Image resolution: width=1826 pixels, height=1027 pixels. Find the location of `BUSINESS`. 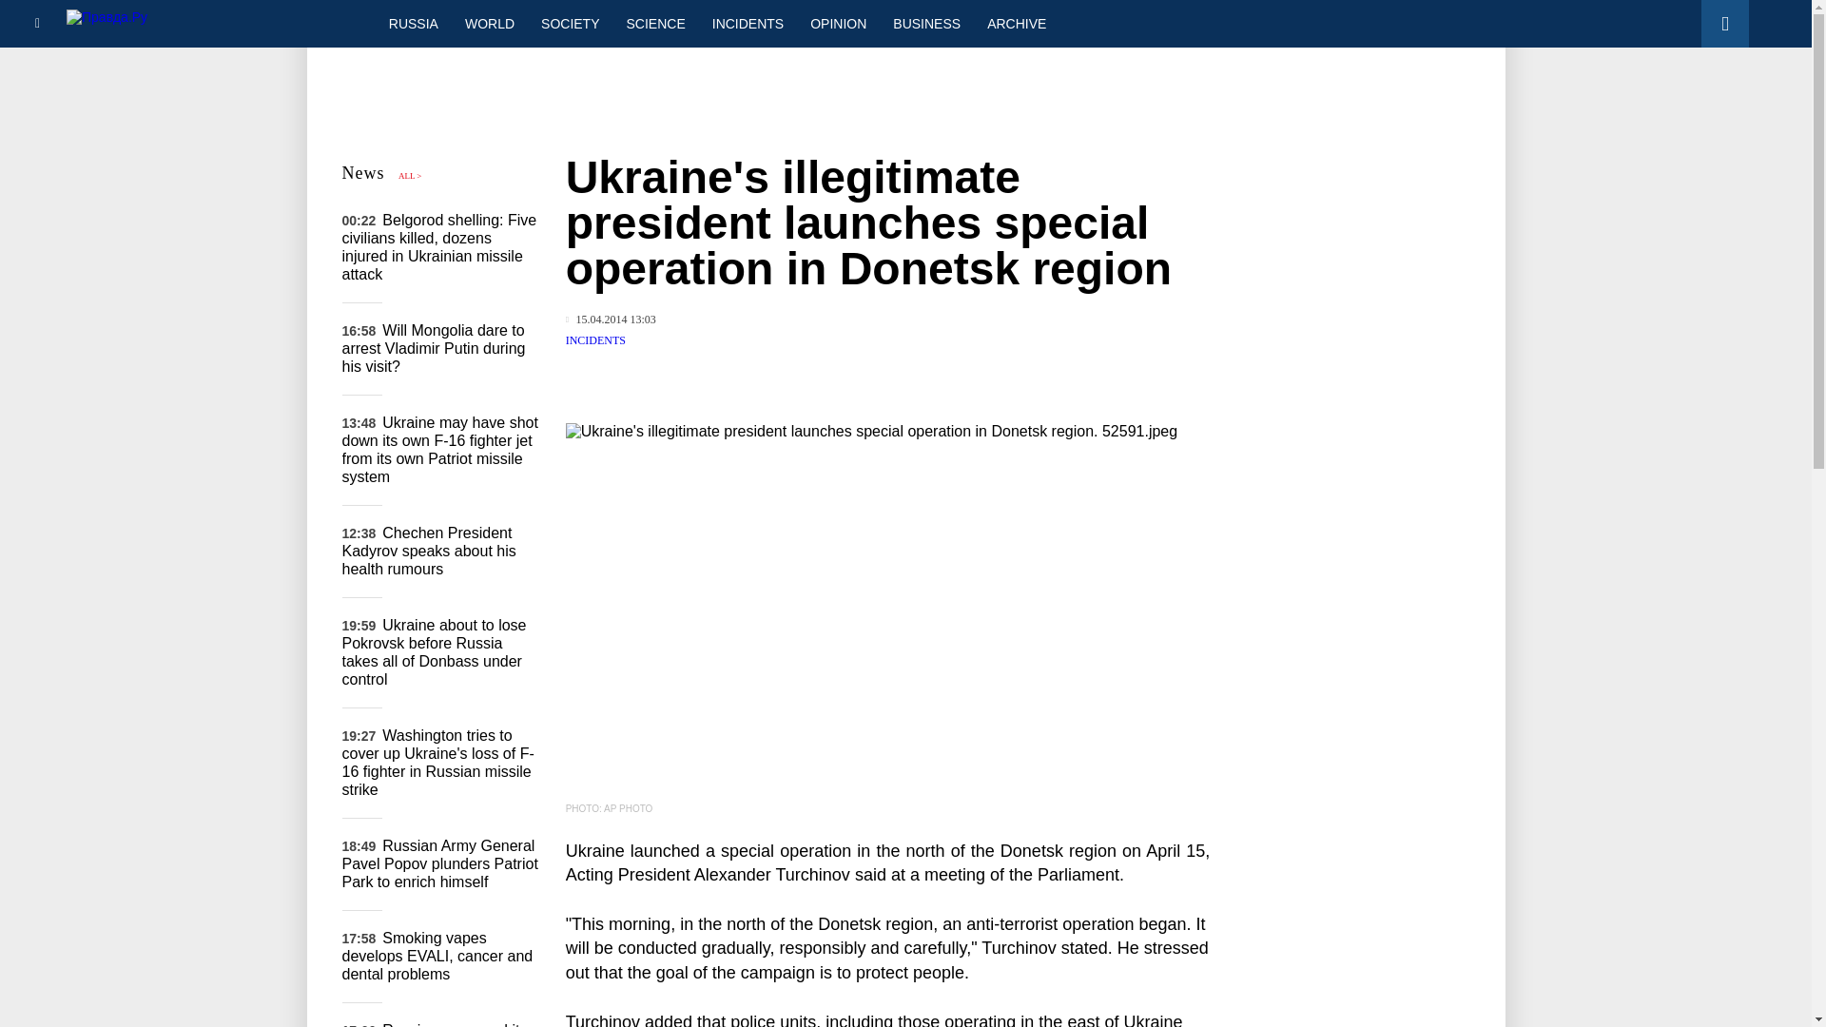

BUSINESS is located at coordinates (926, 23).